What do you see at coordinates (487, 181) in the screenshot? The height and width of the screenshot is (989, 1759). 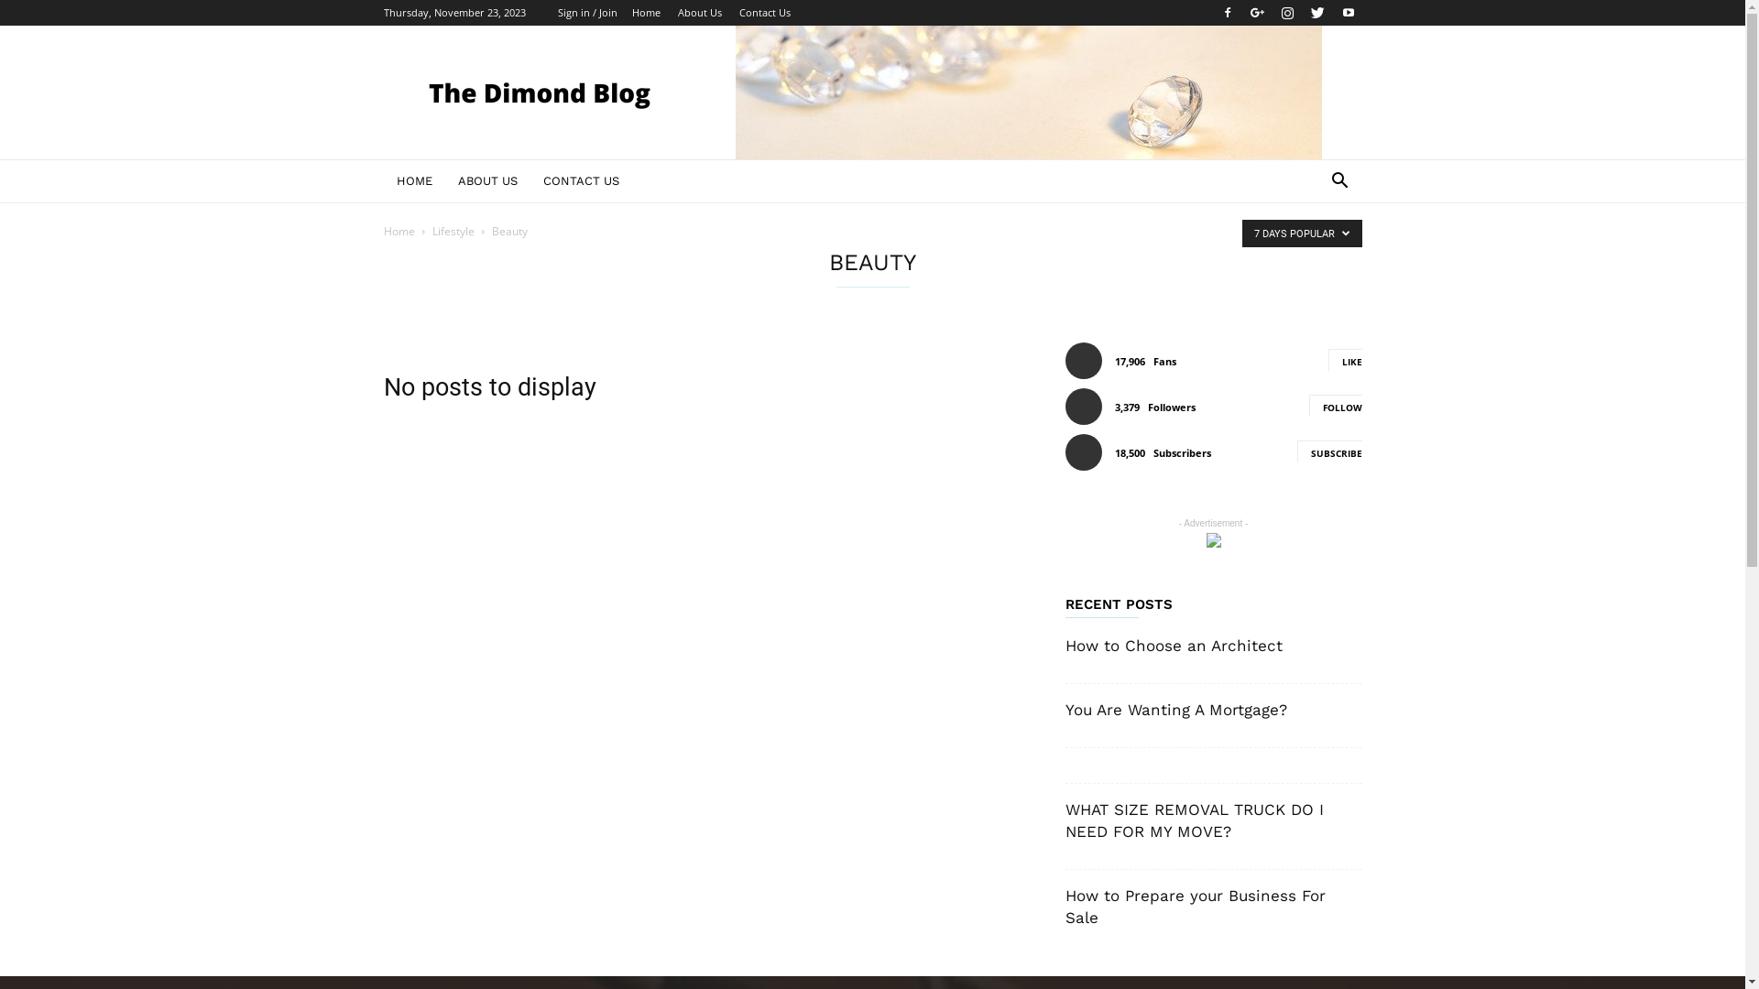 I see `ABOUT US` at bounding box center [487, 181].